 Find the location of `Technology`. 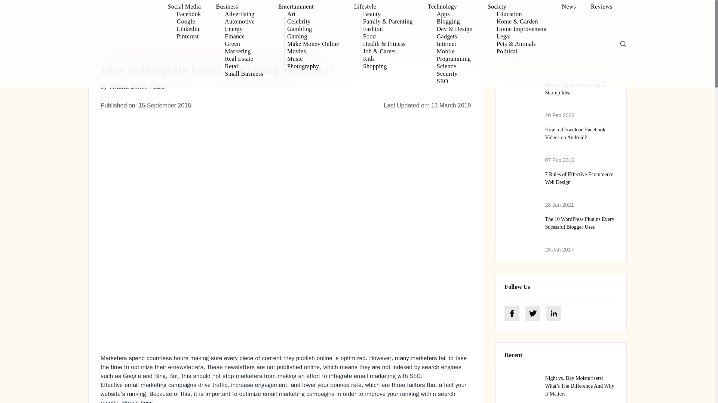

Technology is located at coordinates (450, 7).